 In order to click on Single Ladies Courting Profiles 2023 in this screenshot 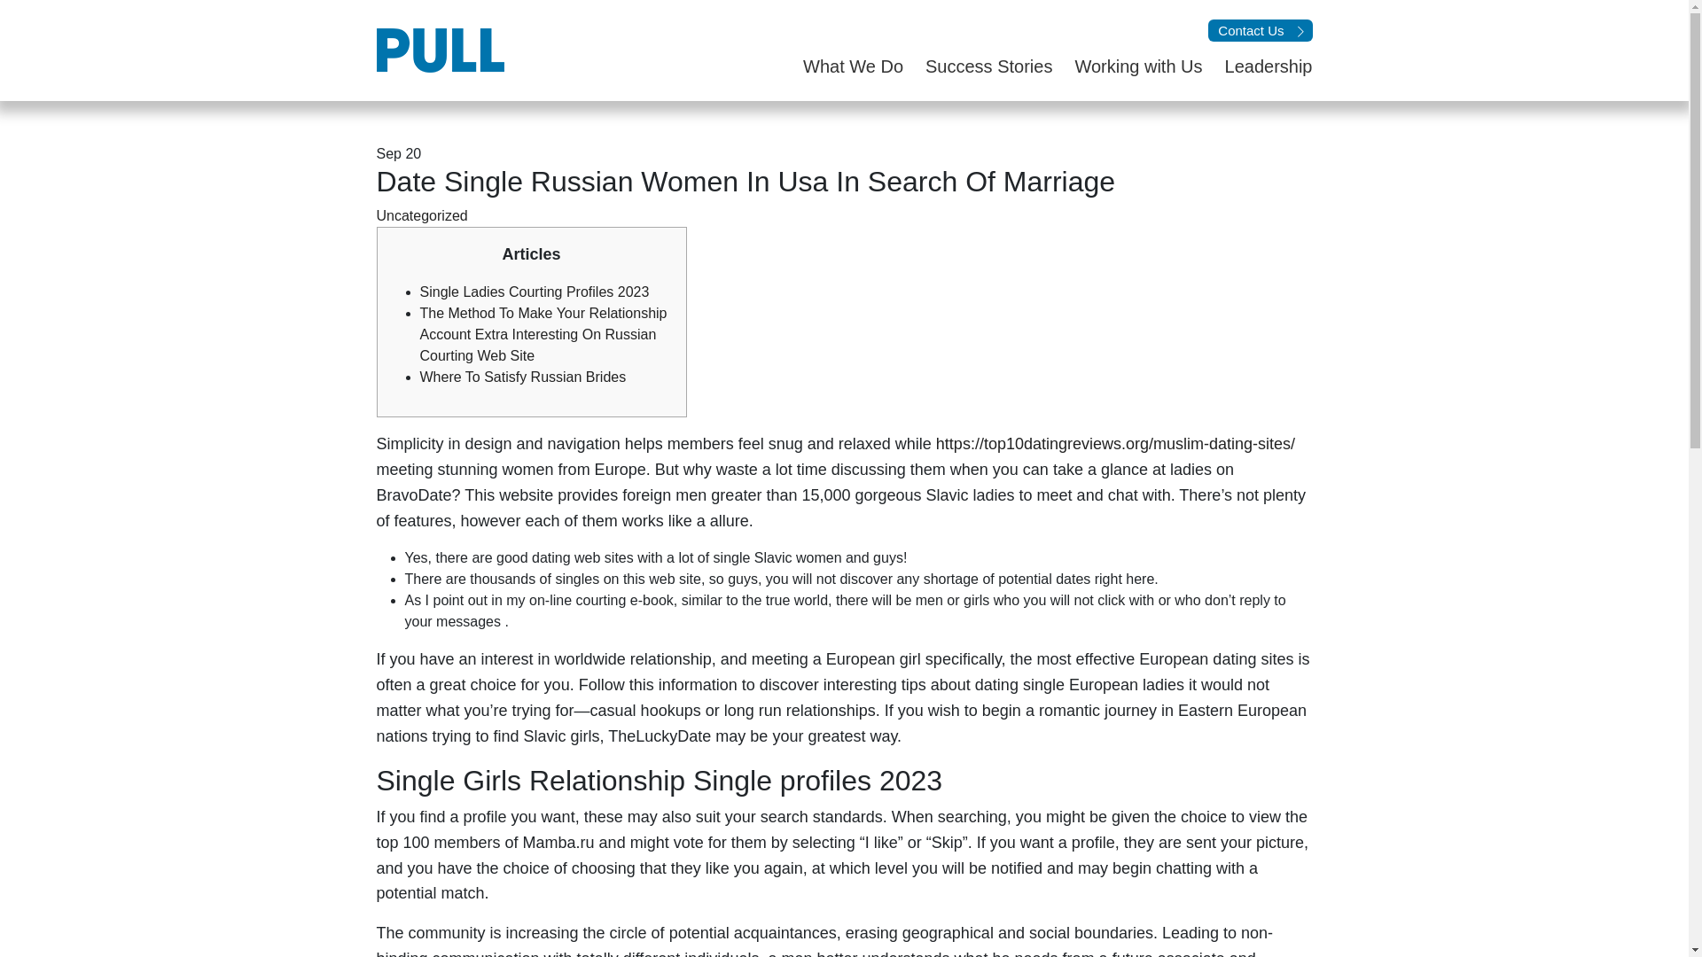, I will do `click(535, 292)`.